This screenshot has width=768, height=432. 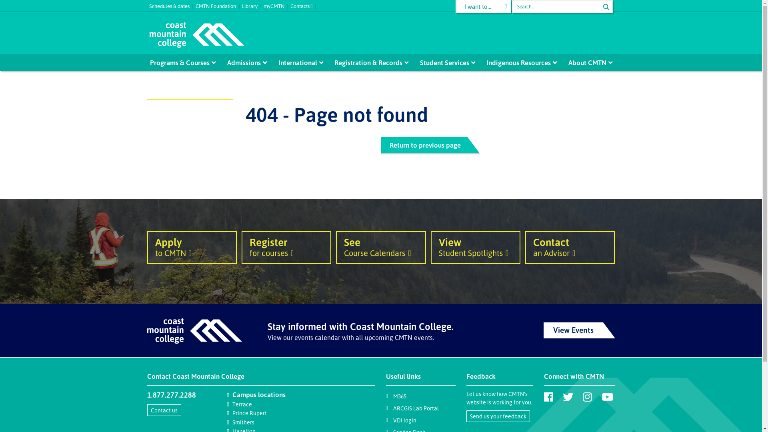 I want to click on Schedules & dates, so click(x=172, y=4).